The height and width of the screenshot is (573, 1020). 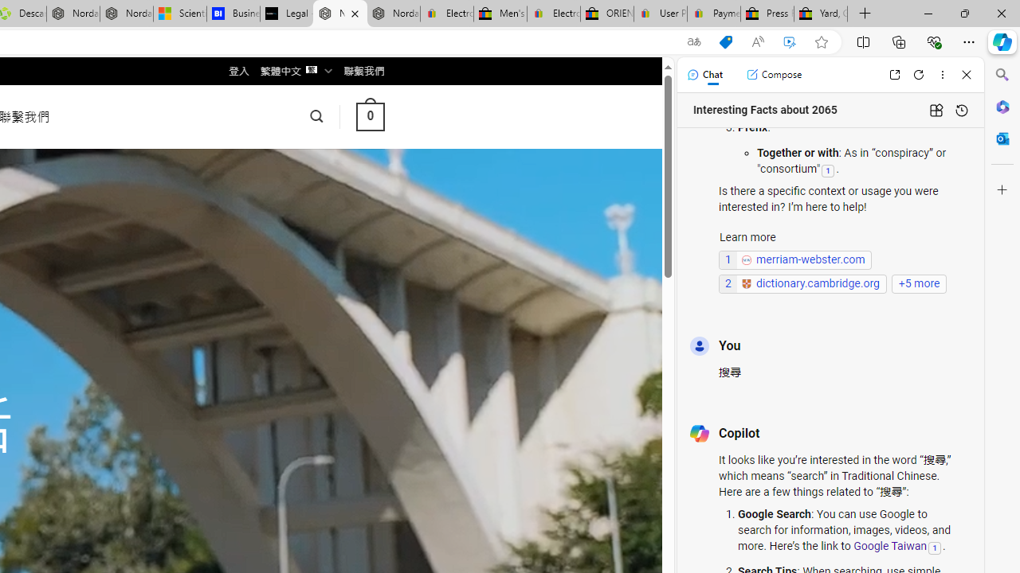 I want to click on Compose, so click(x=774, y=75).